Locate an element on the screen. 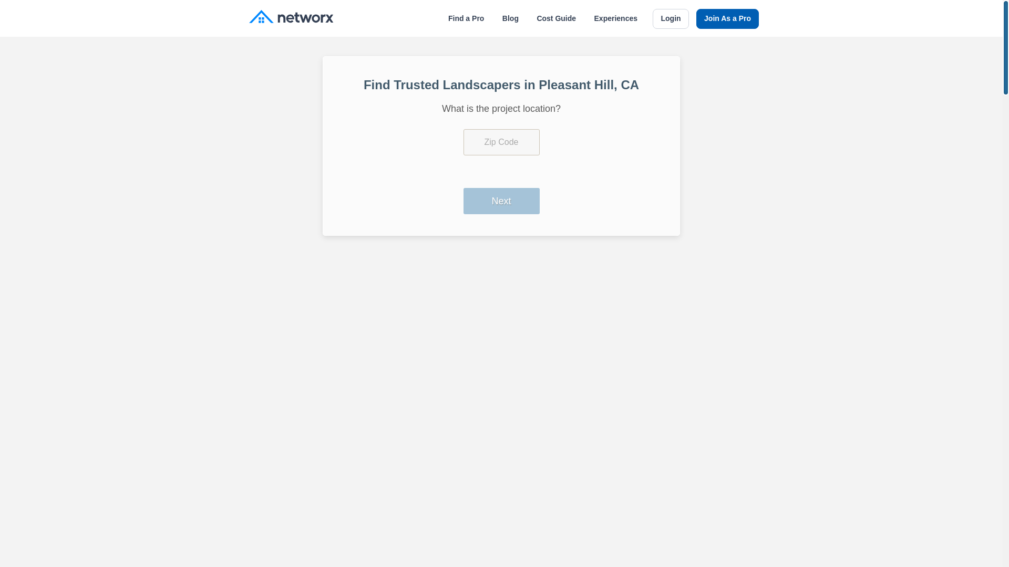 Image resolution: width=1009 pixels, height=567 pixels. Experiences is located at coordinates (616, 18).